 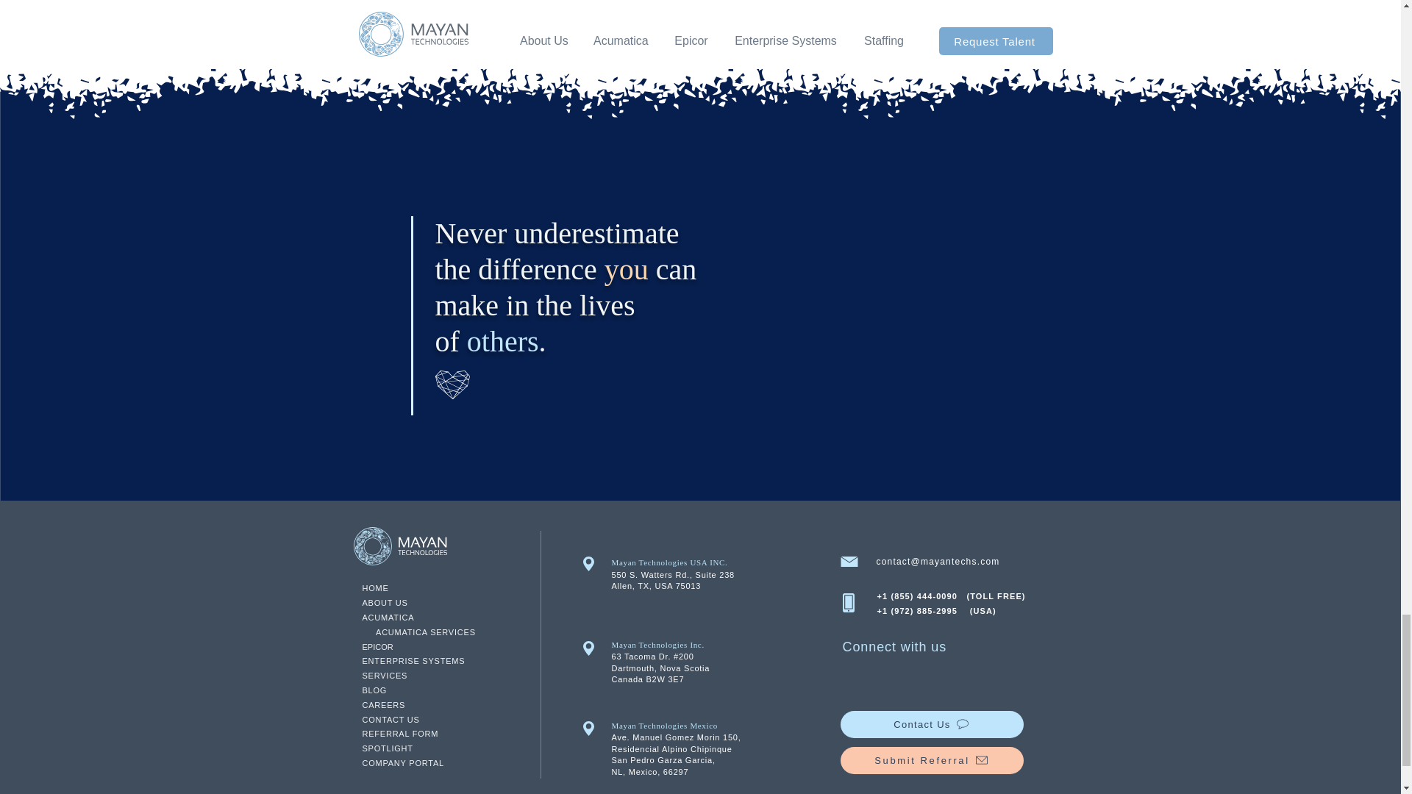 I want to click on HOME, so click(x=375, y=587).